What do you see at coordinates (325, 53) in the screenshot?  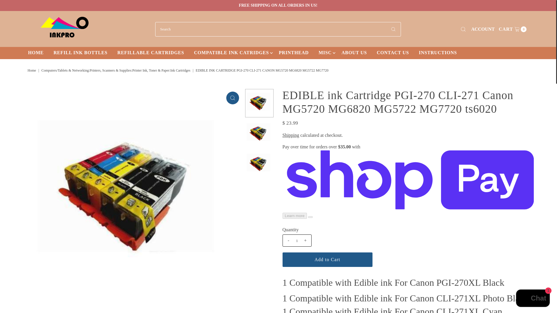 I see `Add to Cart` at bounding box center [325, 53].